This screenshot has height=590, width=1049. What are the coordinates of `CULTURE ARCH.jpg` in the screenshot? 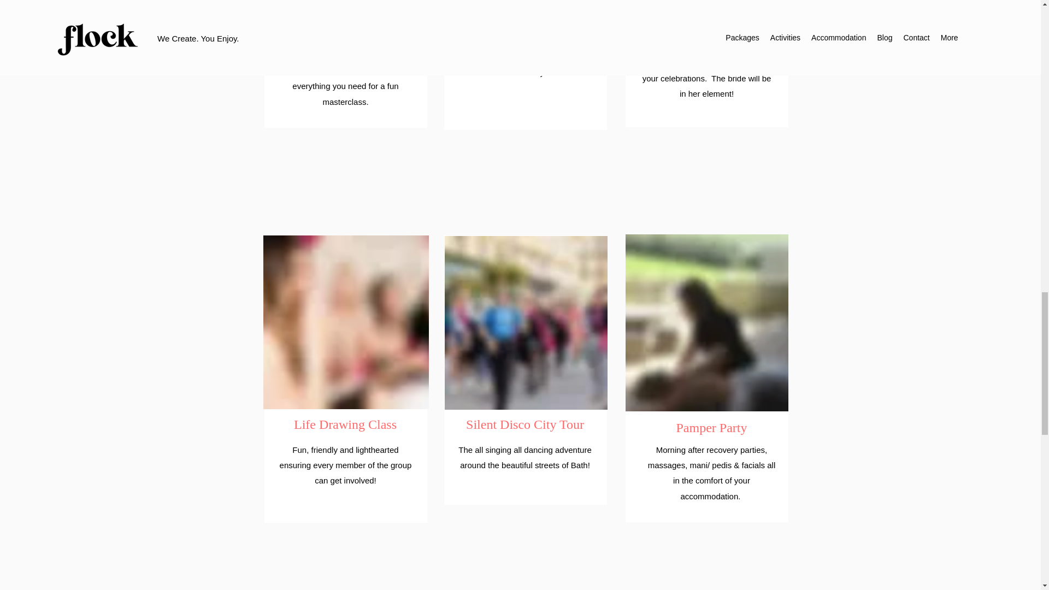 It's located at (526, 322).